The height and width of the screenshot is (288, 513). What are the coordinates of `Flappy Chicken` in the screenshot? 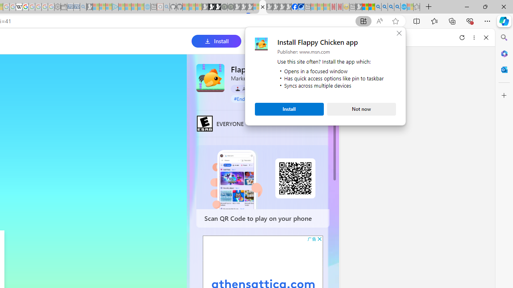 It's located at (210, 78).